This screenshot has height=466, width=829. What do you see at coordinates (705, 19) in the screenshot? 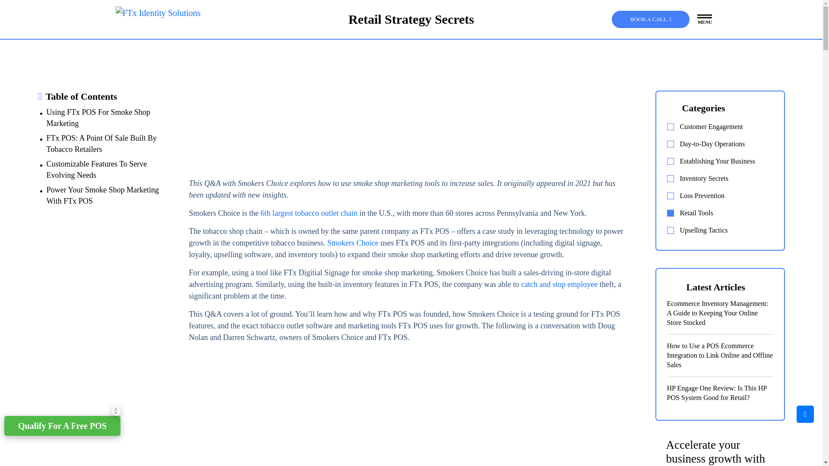
I see `MENU` at bounding box center [705, 19].